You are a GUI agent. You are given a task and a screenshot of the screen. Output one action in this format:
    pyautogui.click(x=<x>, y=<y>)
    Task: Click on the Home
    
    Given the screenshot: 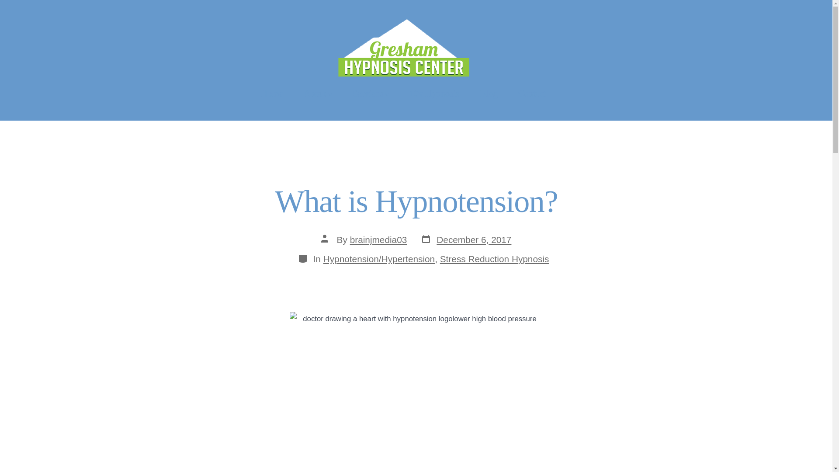 What is the action you would take?
    pyautogui.click(x=272, y=93)
    